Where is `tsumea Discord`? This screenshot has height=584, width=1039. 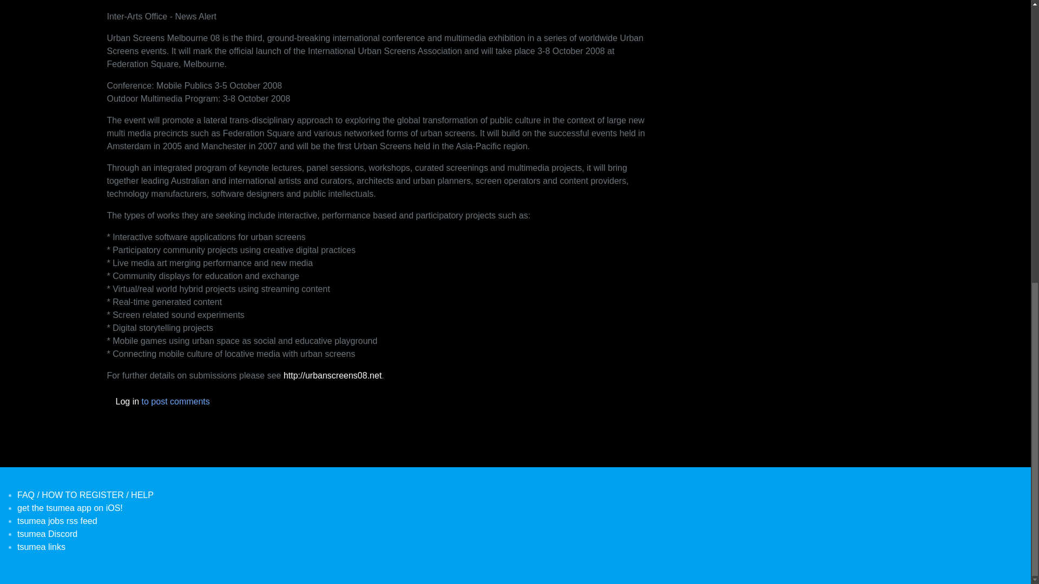
tsumea Discord is located at coordinates (47, 533).